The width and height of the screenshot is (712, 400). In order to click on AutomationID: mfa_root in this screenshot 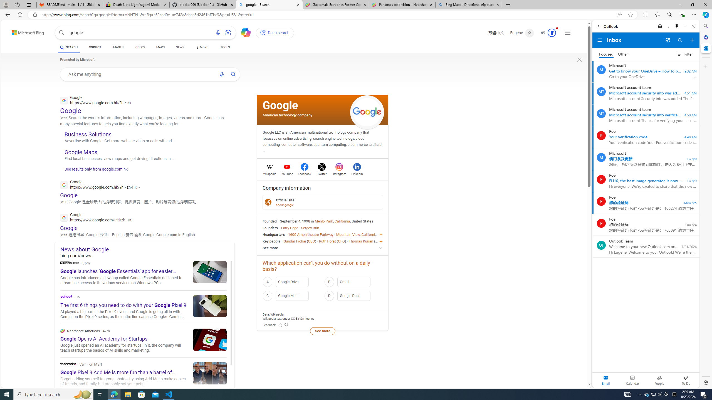, I will do `click(568, 368)`.